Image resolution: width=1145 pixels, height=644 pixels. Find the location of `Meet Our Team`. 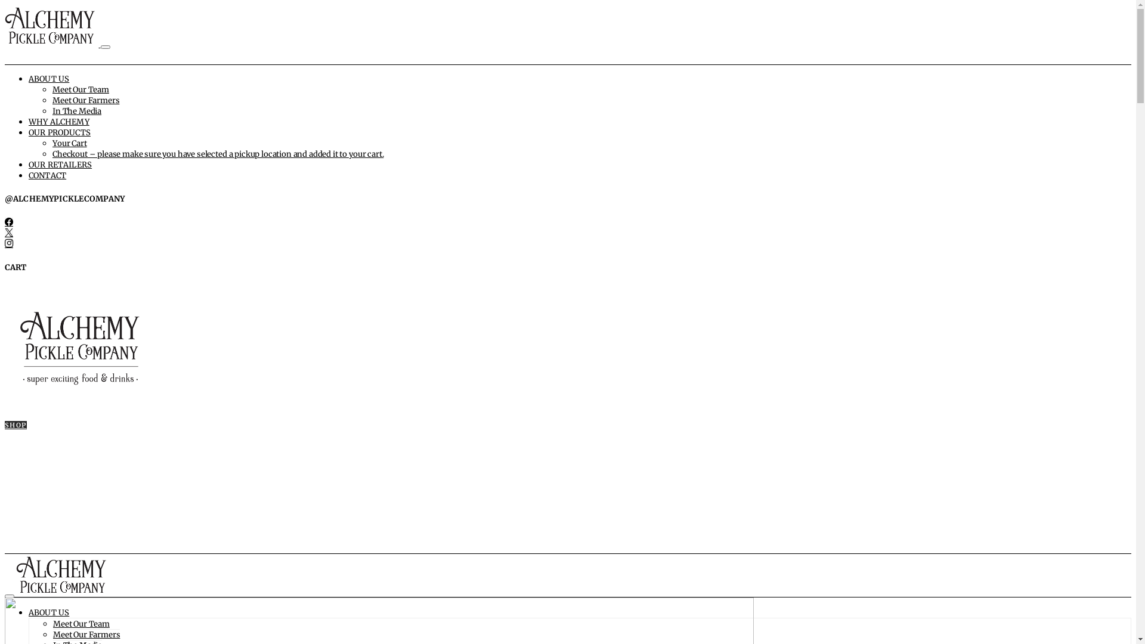

Meet Our Team is located at coordinates (81, 89).